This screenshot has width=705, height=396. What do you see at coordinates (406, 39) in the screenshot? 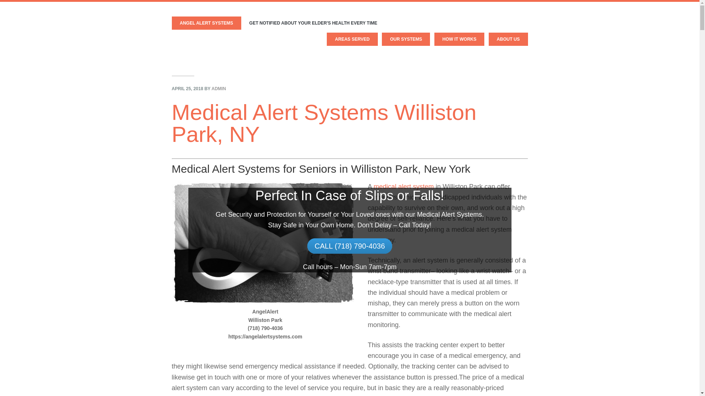
I see `OUR SYSTEMS` at bounding box center [406, 39].